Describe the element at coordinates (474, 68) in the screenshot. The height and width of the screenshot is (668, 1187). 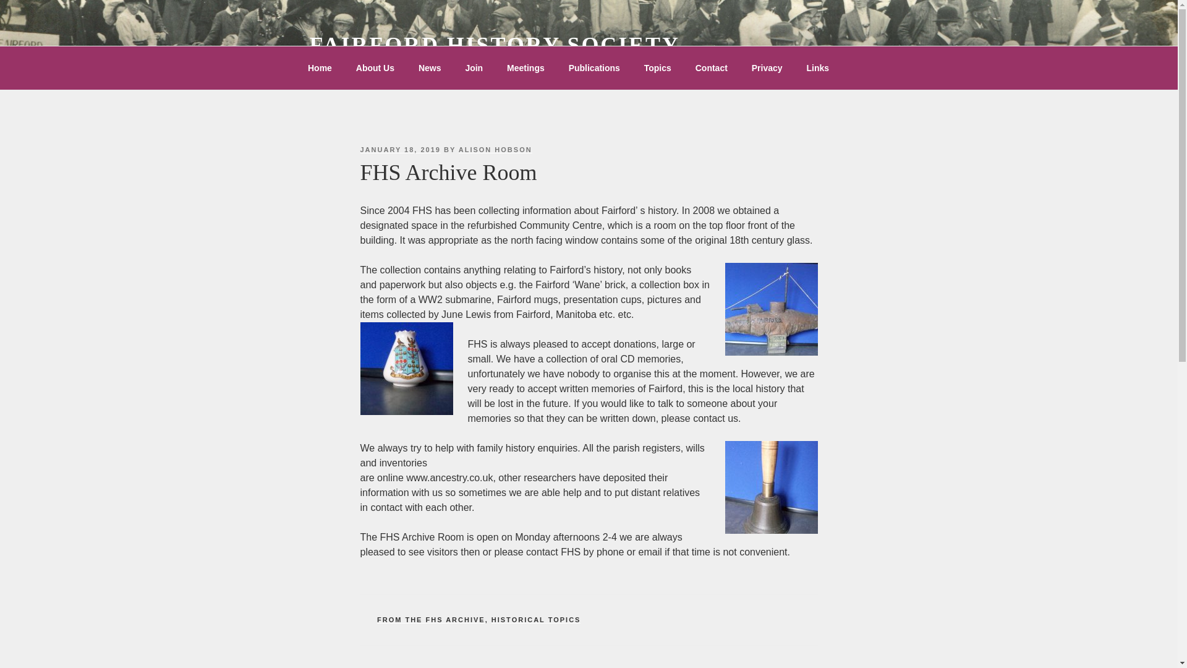
I see `Join` at that location.